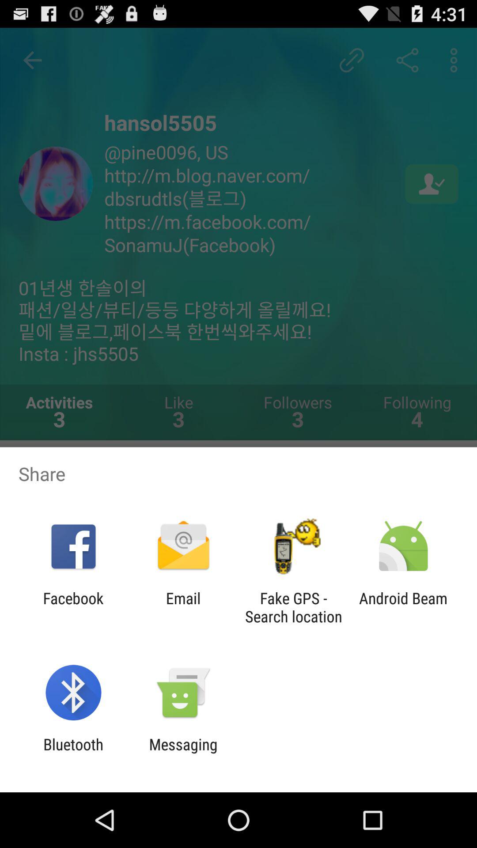  What do you see at coordinates (183, 607) in the screenshot?
I see `choose email app` at bounding box center [183, 607].